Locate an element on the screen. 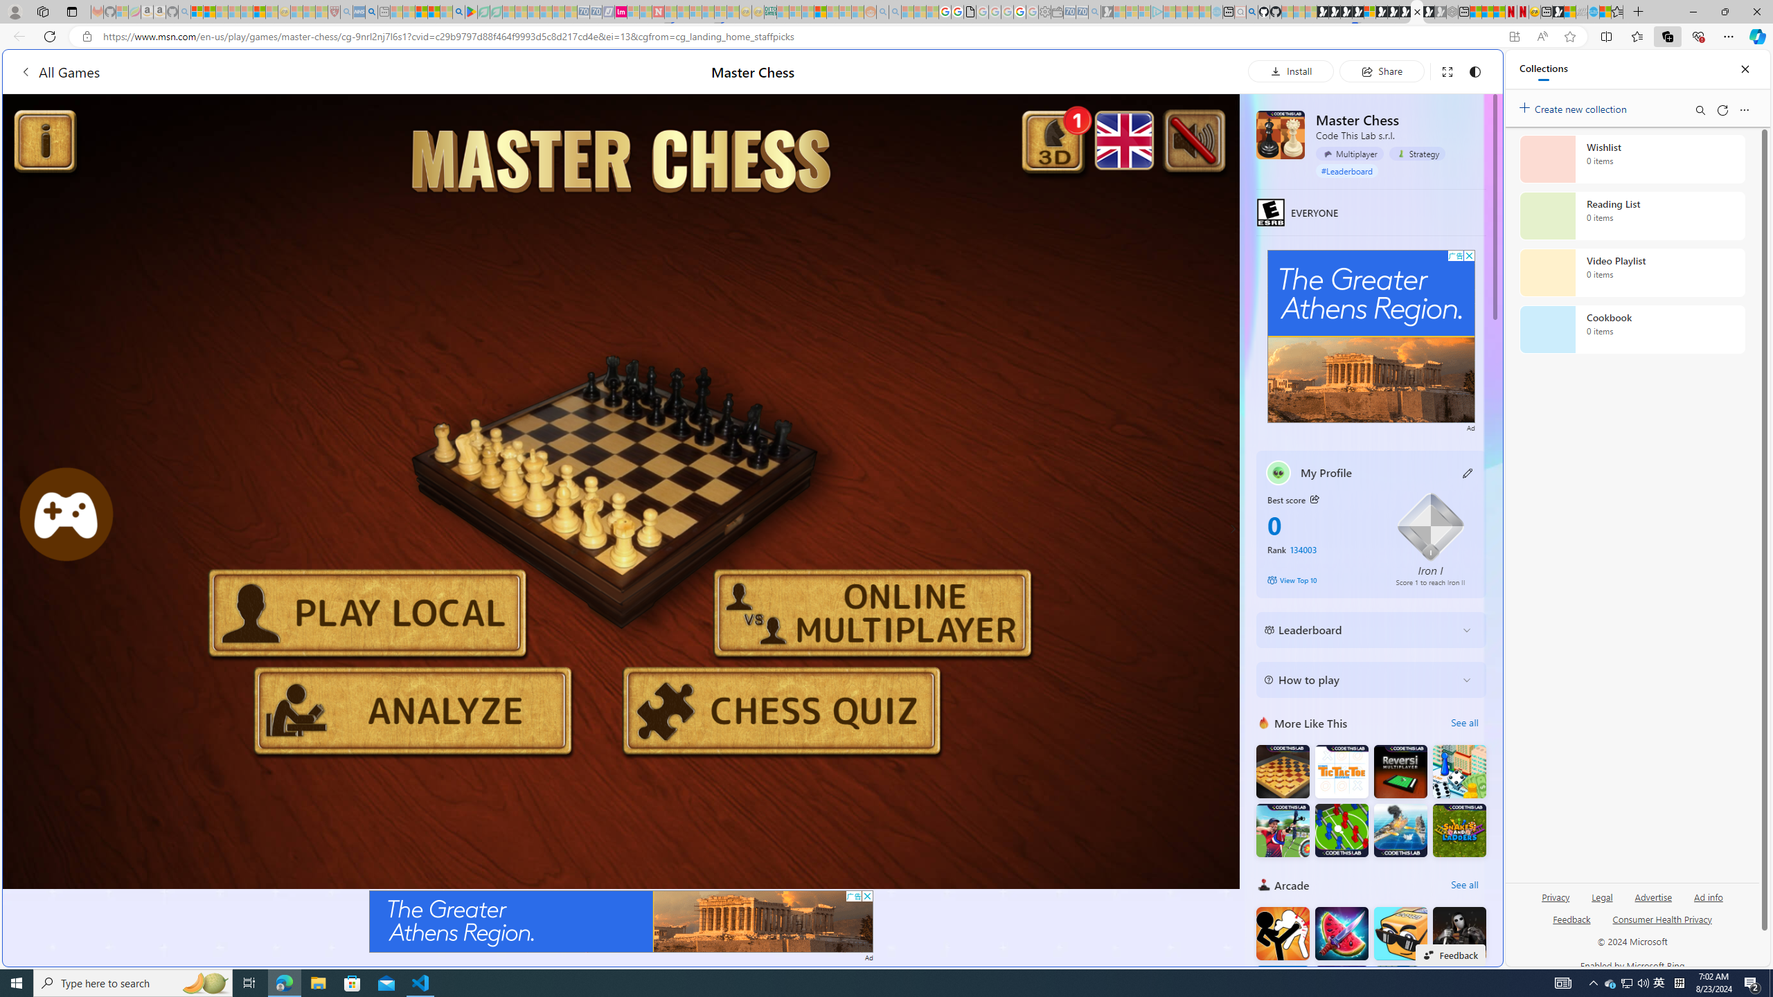  Install is located at coordinates (1291, 71).